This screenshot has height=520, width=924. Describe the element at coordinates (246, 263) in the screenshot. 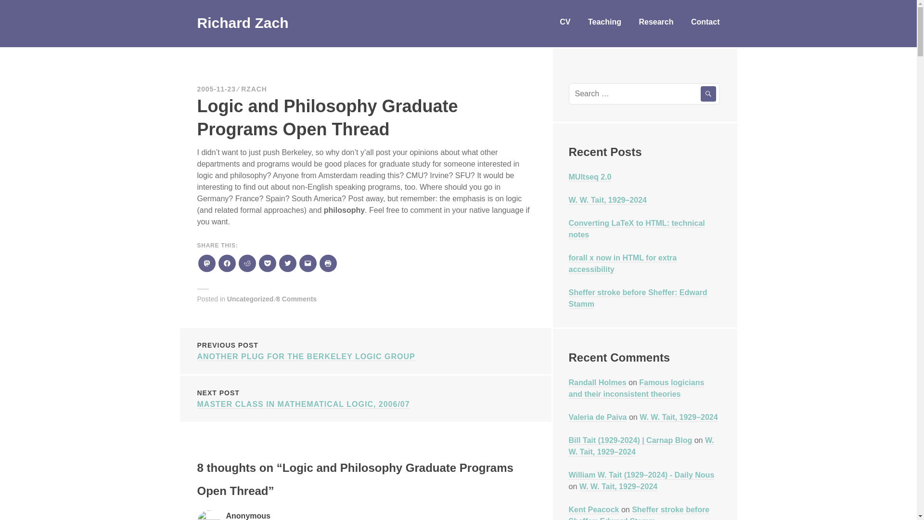

I see `Click to share on Reddit` at that location.